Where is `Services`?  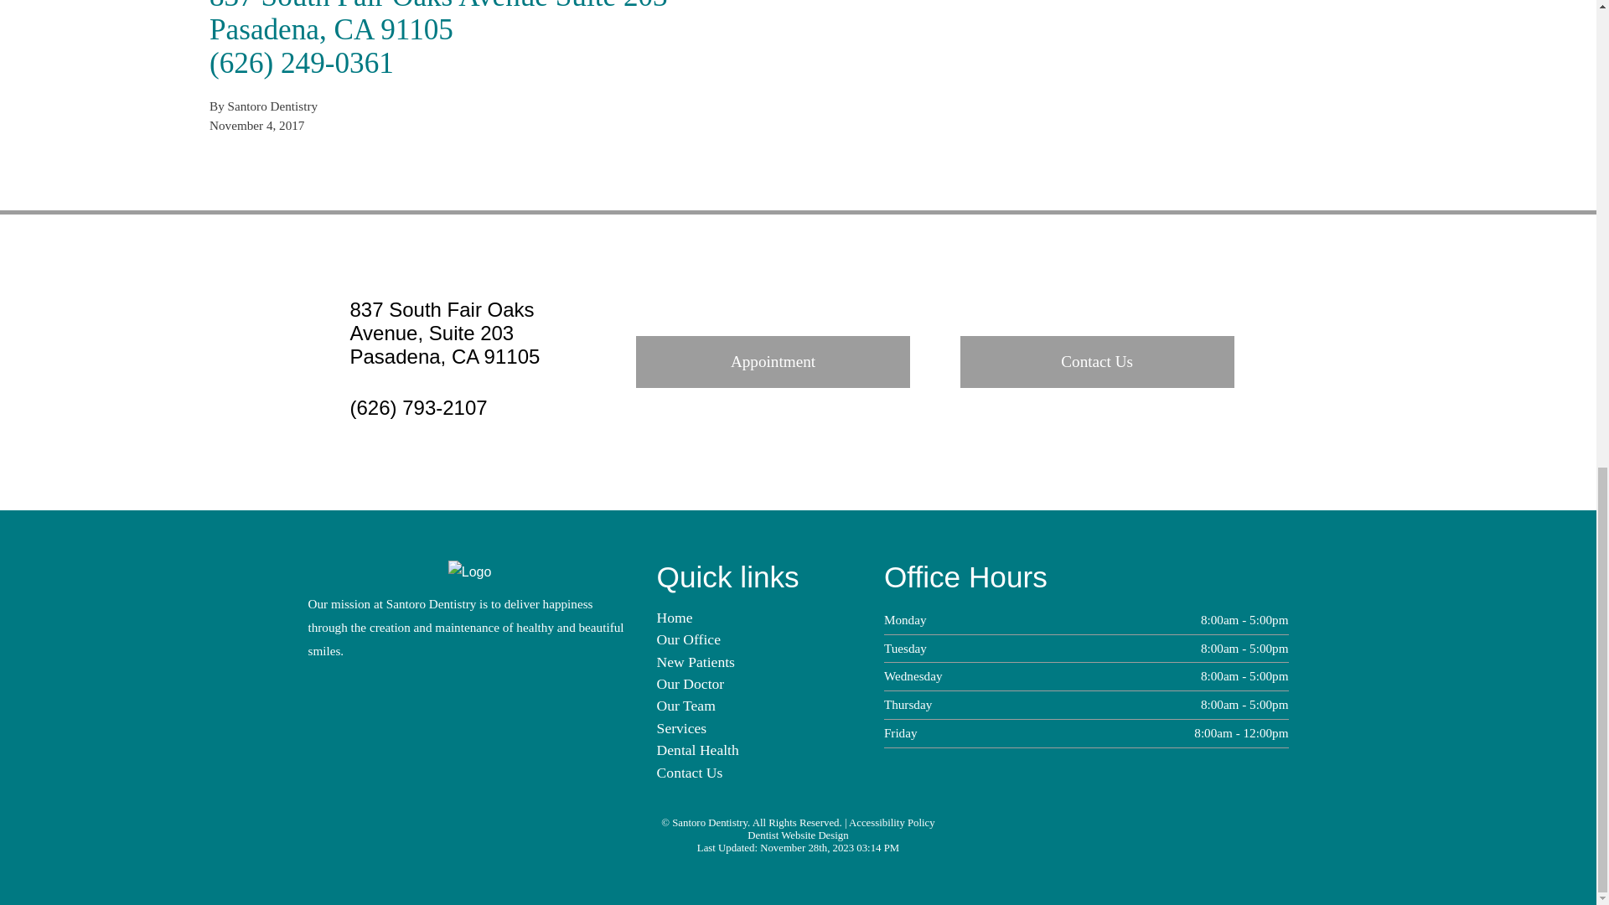 Services is located at coordinates (682, 727).